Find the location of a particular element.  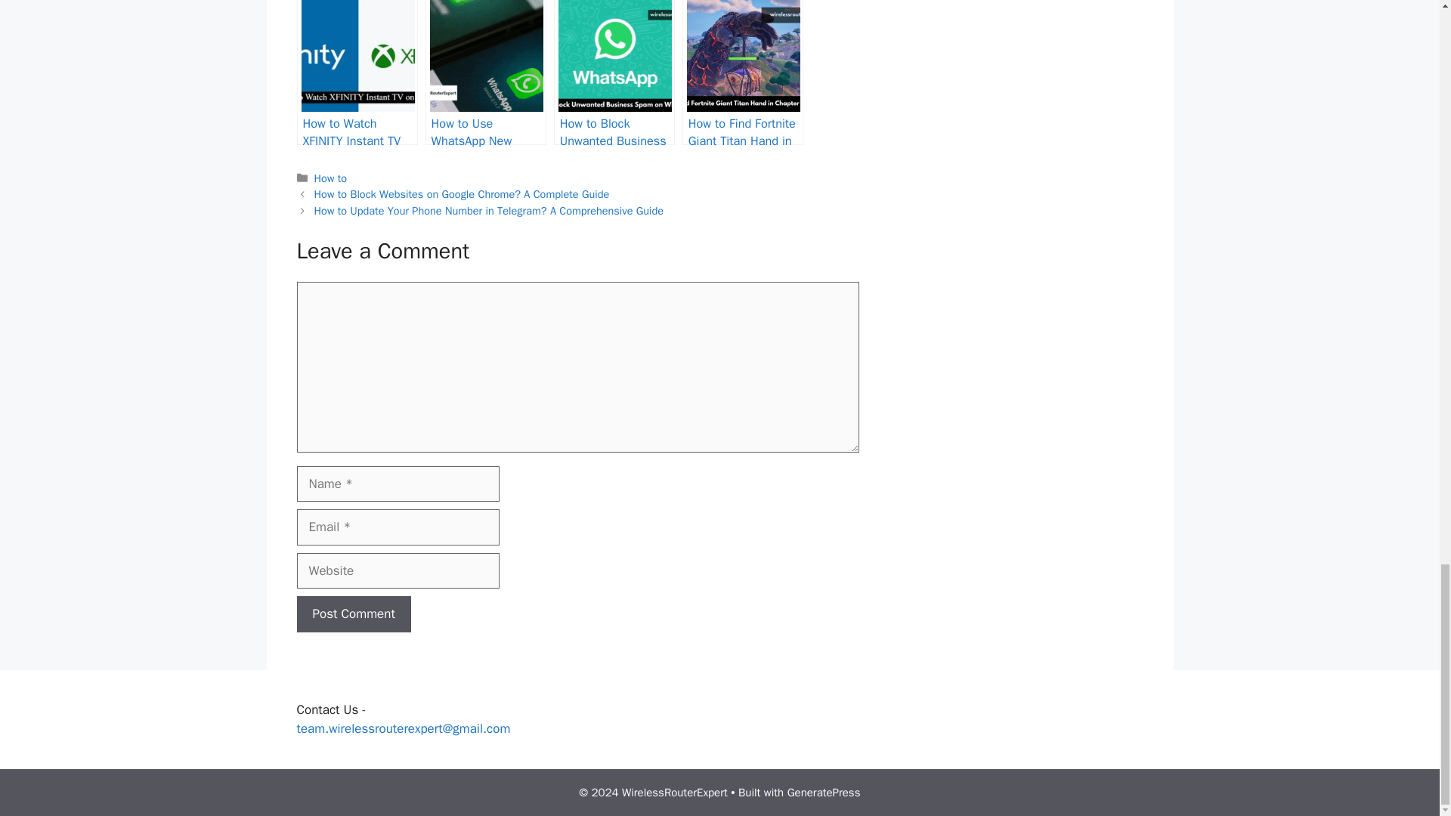

Post Comment is located at coordinates (353, 614).